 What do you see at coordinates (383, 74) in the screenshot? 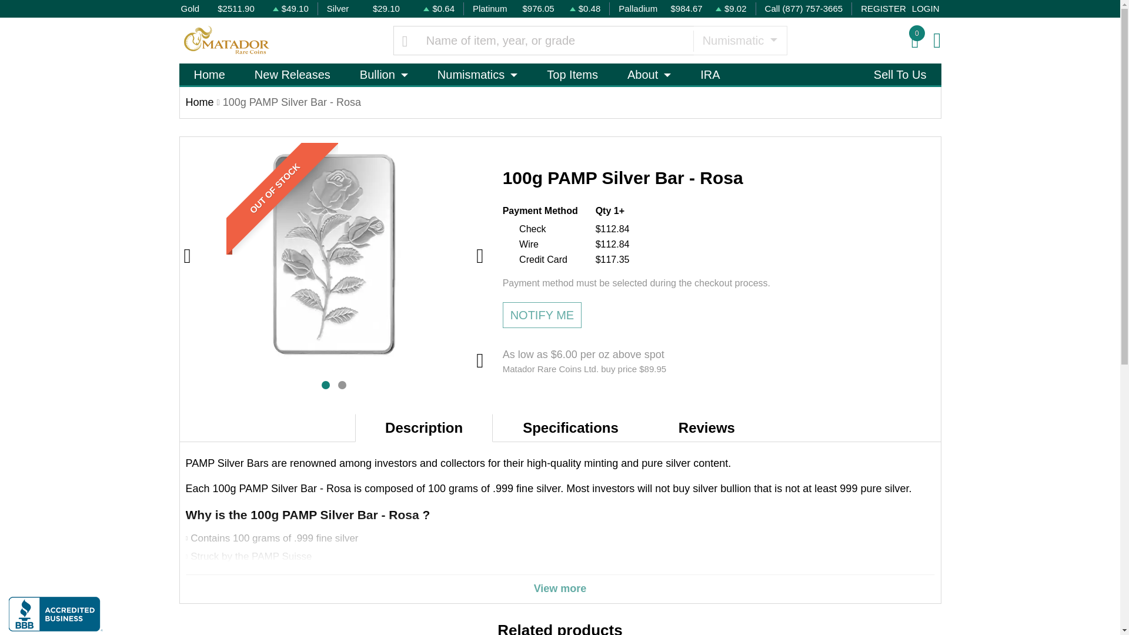
I see `Bullion` at bounding box center [383, 74].